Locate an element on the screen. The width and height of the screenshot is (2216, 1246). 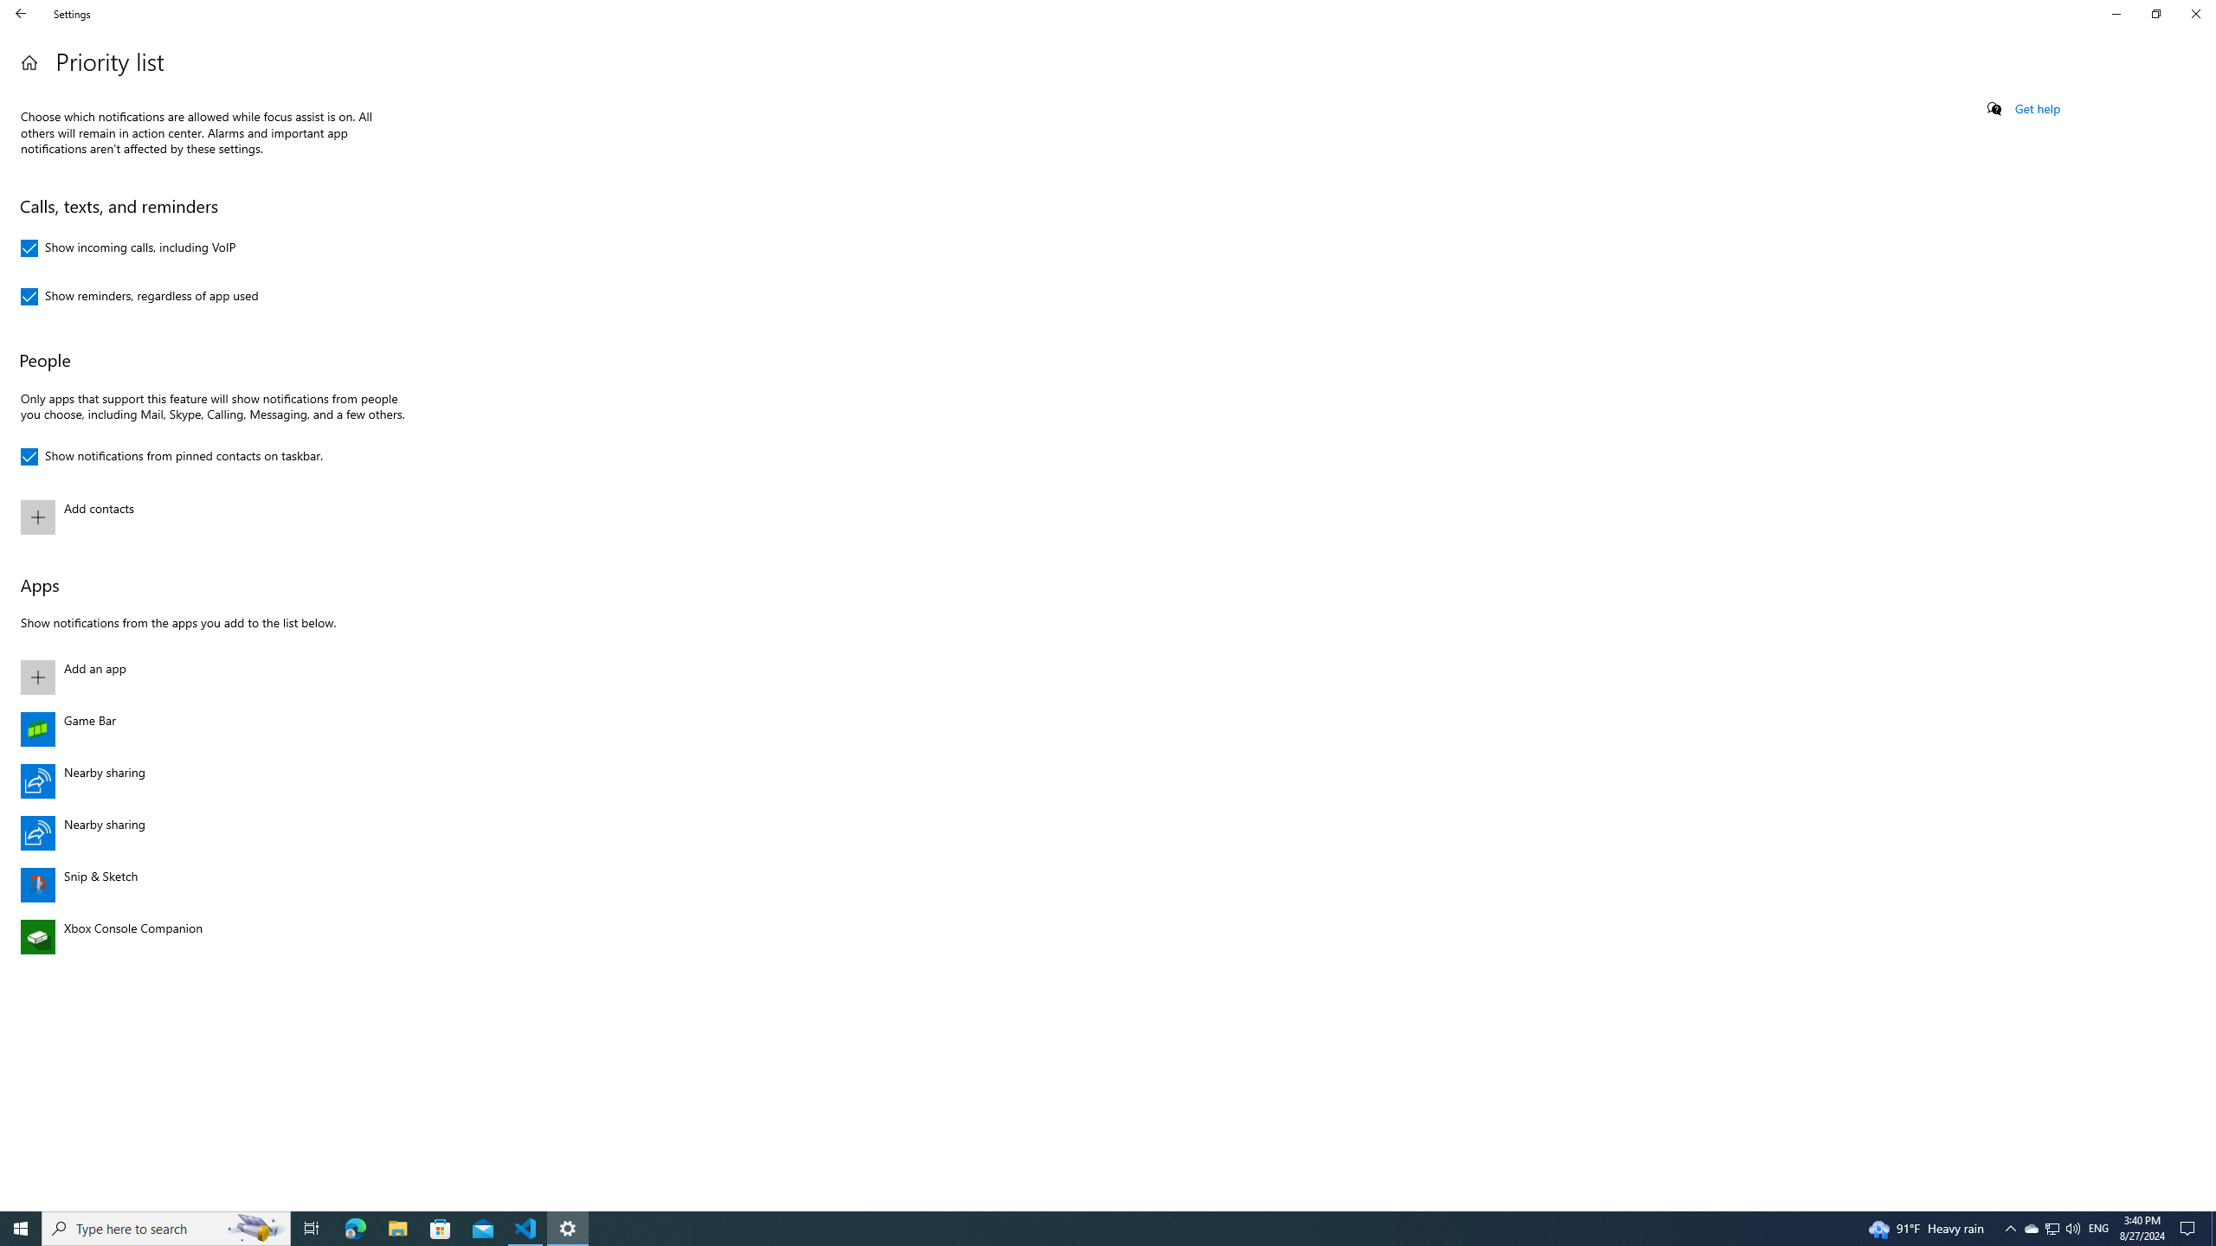
Microsoft Edge is located at coordinates (2010, 1229).